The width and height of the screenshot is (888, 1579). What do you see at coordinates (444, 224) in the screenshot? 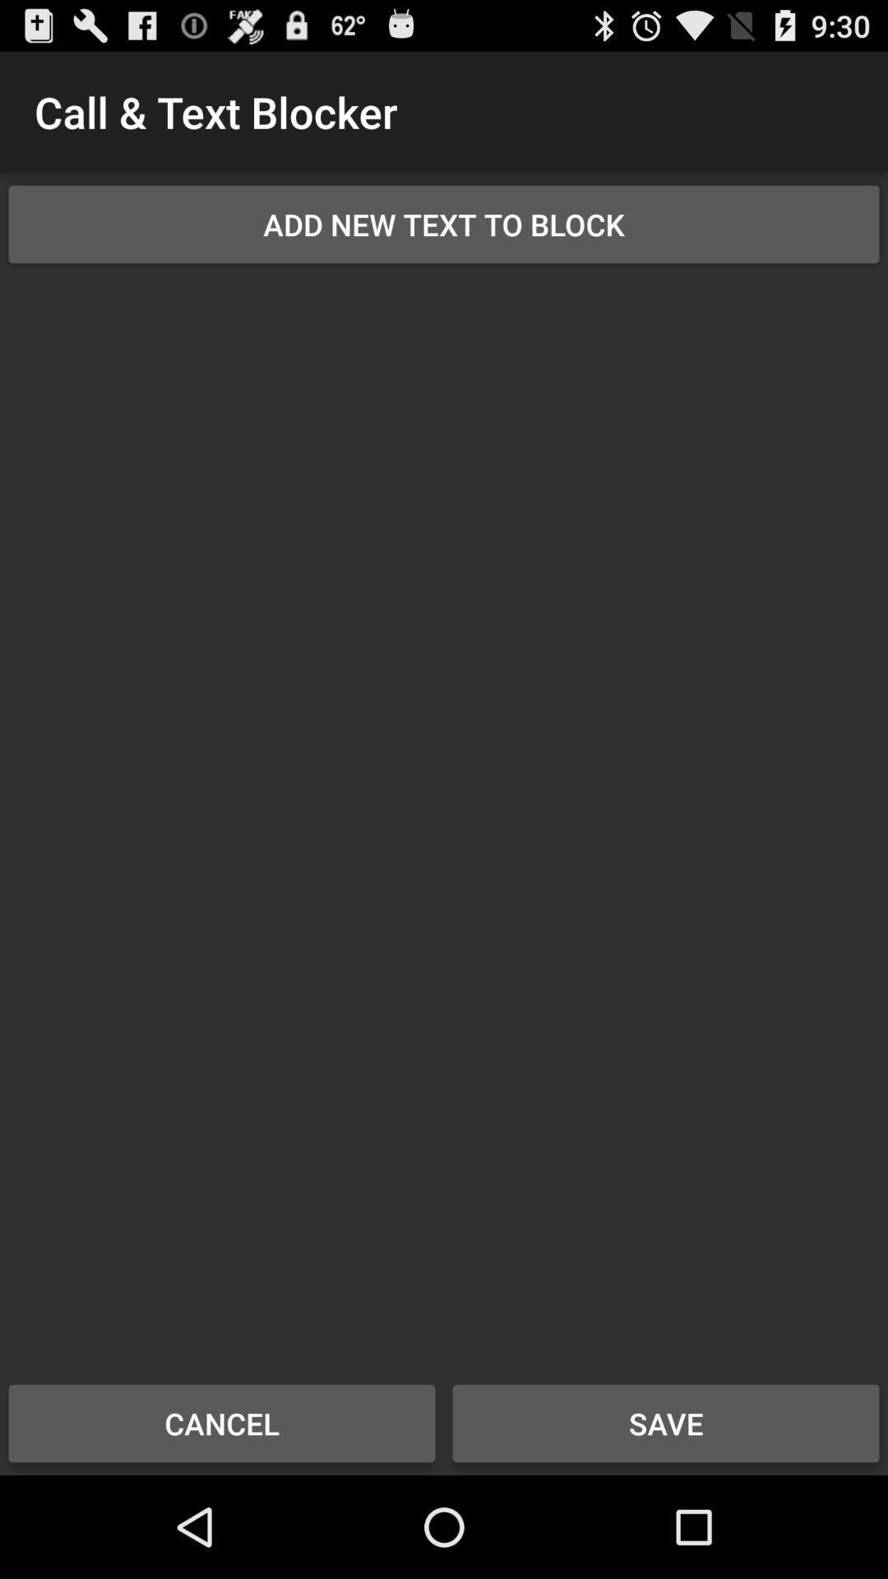
I see `turn on the item at the top` at bounding box center [444, 224].